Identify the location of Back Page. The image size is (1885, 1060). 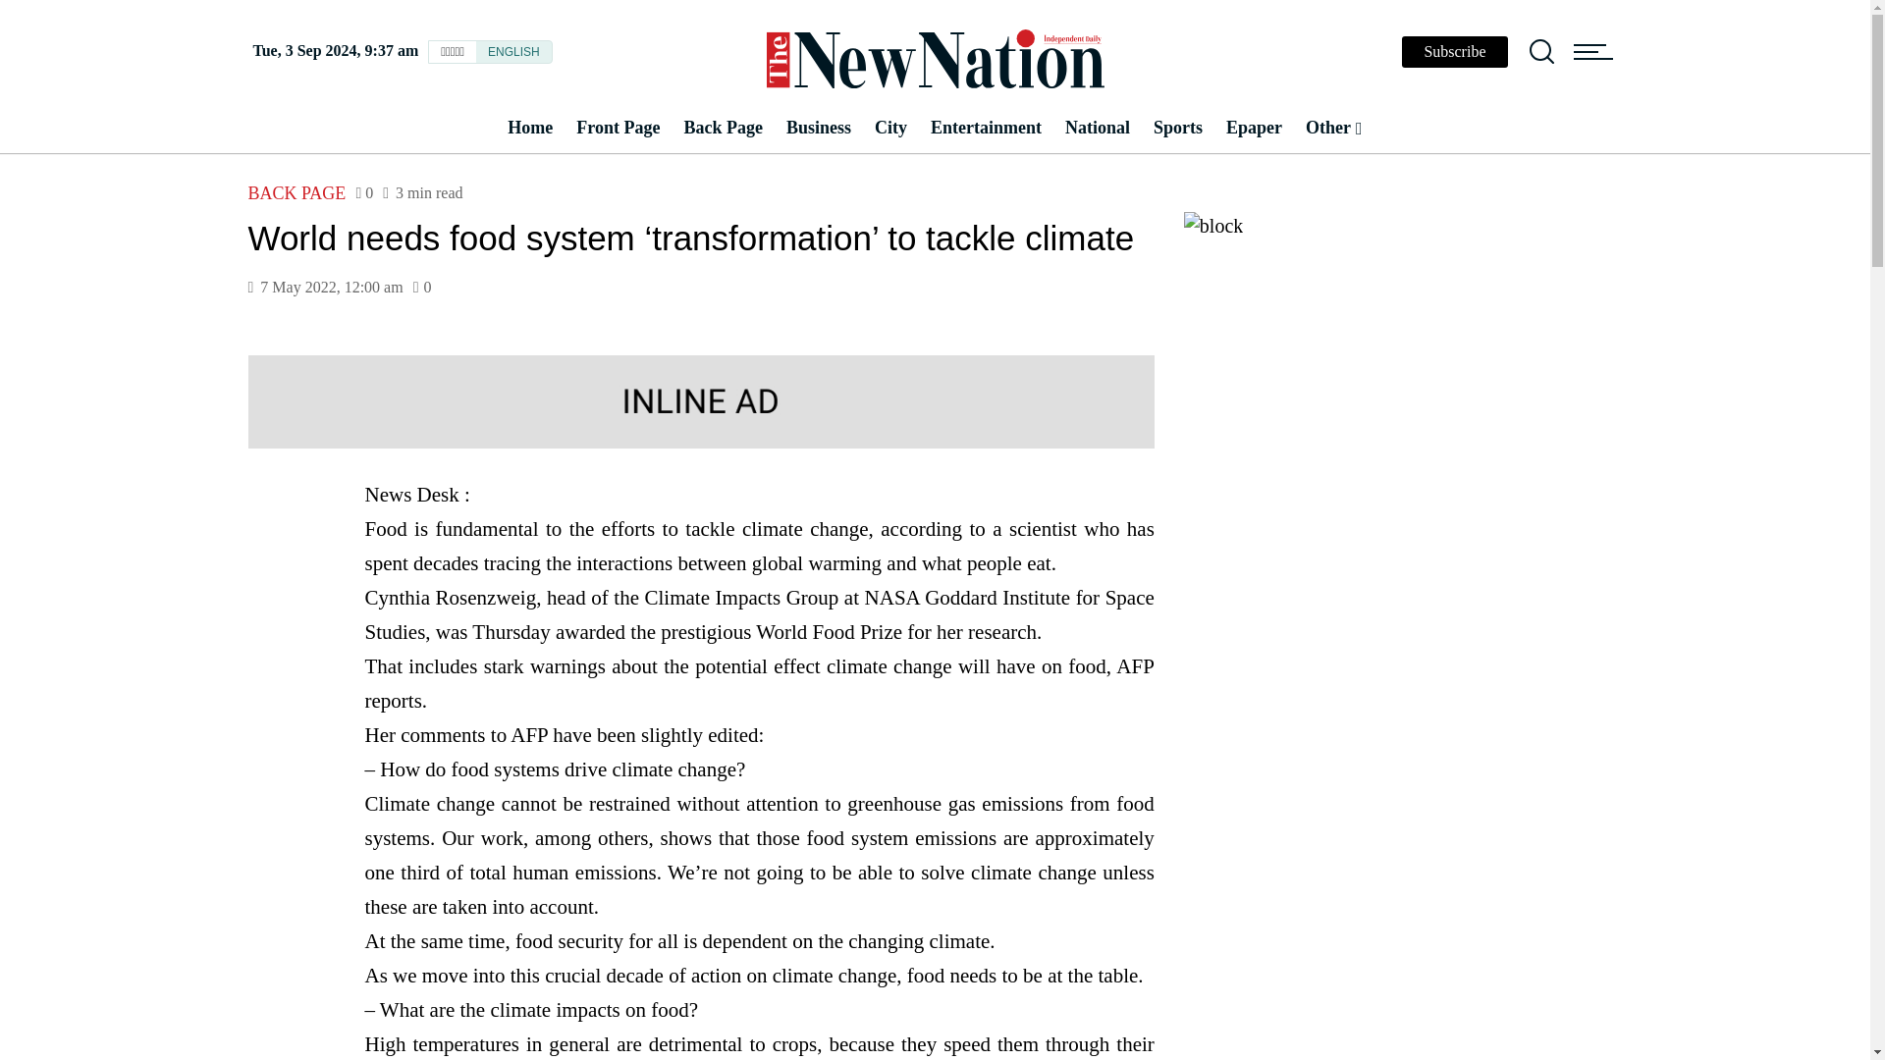
(723, 128).